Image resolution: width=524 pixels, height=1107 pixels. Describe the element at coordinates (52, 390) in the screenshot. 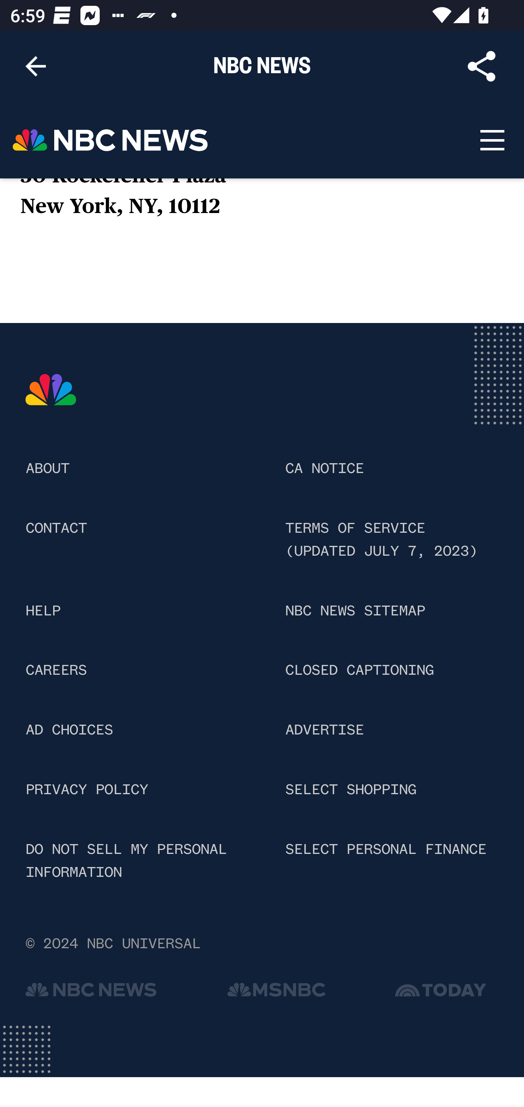

I see `www.nbcnews` at that location.